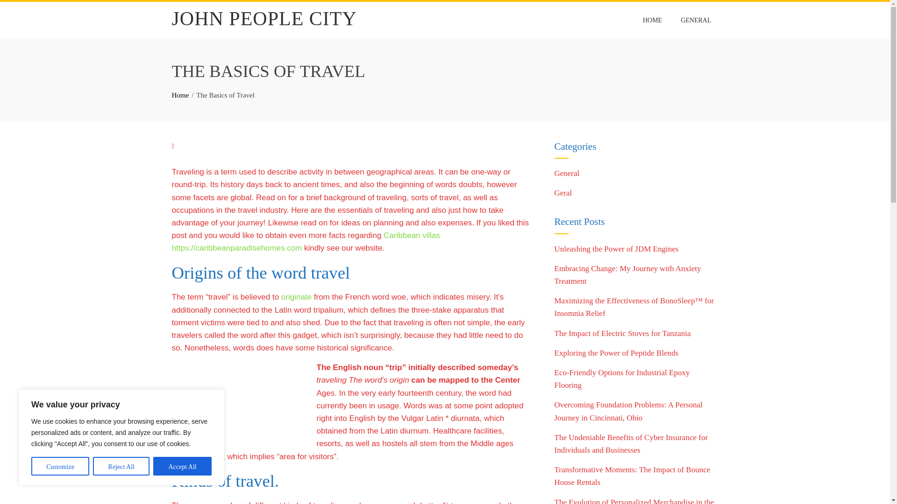 The width and height of the screenshot is (897, 504). What do you see at coordinates (567, 173) in the screenshot?
I see `General` at bounding box center [567, 173].